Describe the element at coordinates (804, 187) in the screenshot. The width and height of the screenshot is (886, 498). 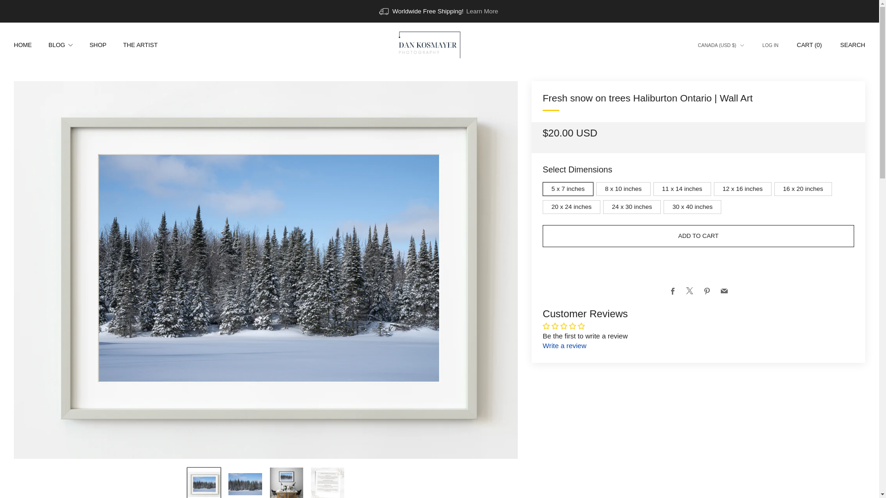
I see `16 x 20 inches` at that location.